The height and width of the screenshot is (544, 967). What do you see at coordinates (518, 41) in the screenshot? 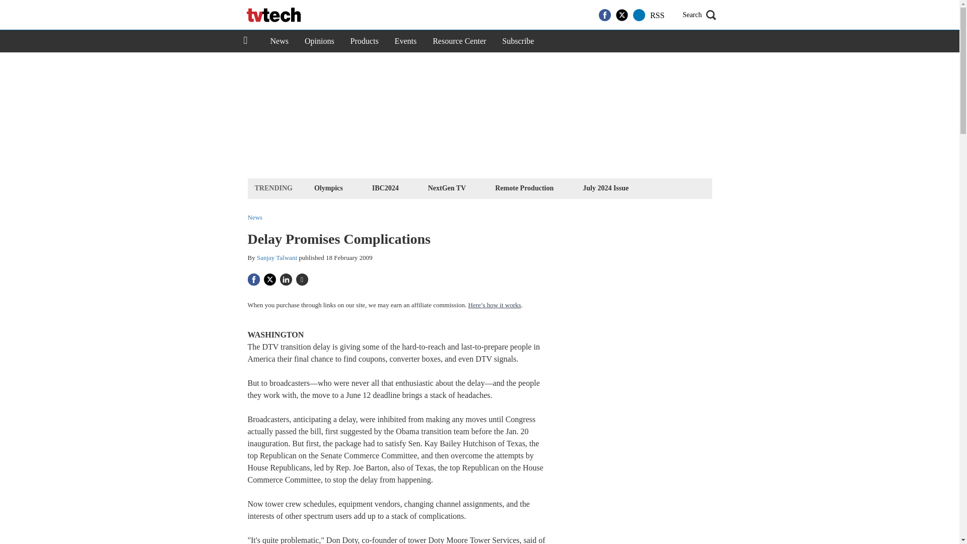
I see `Subscribe` at bounding box center [518, 41].